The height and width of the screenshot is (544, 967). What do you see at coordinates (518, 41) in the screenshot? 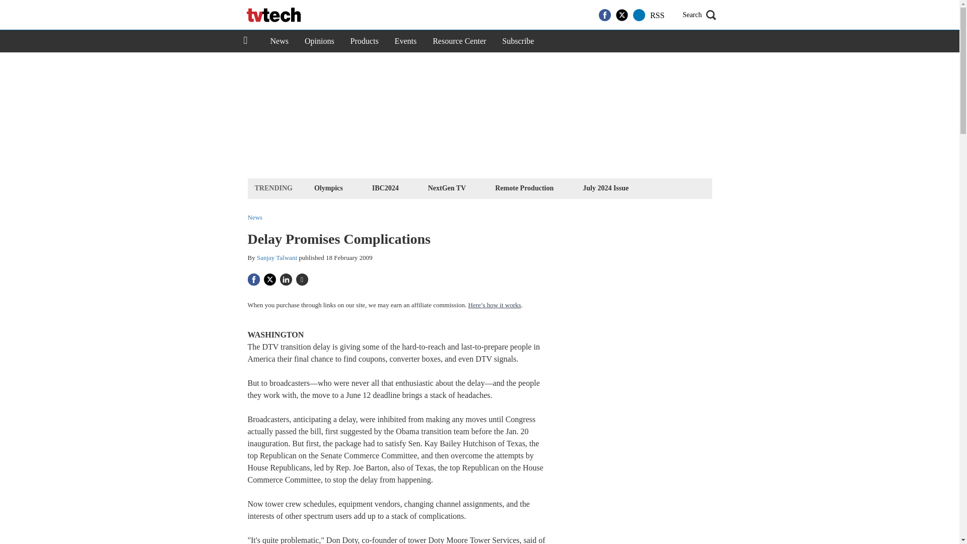
I see `Subscribe` at bounding box center [518, 41].